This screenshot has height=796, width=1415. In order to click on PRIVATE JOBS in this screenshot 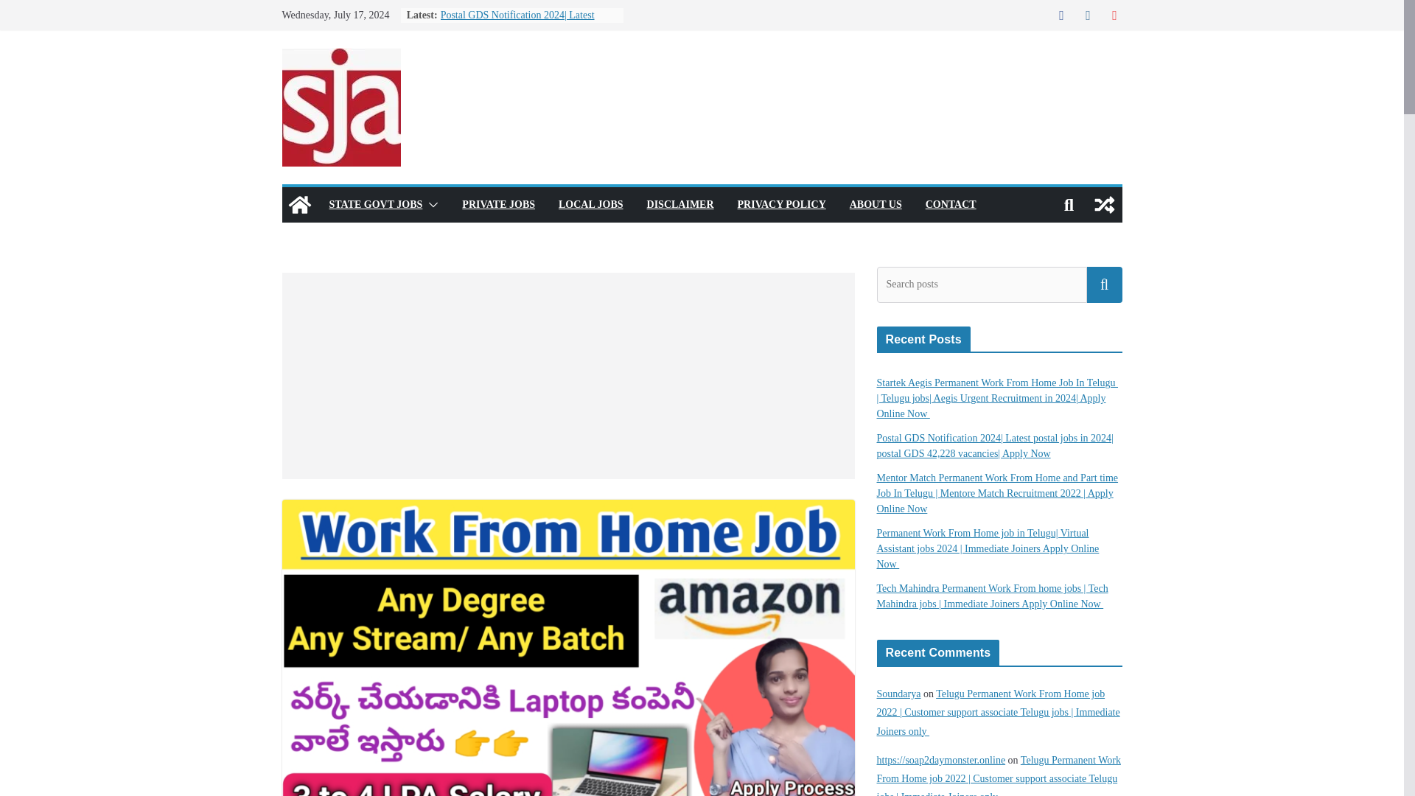, I will do `click(498, 204)`.